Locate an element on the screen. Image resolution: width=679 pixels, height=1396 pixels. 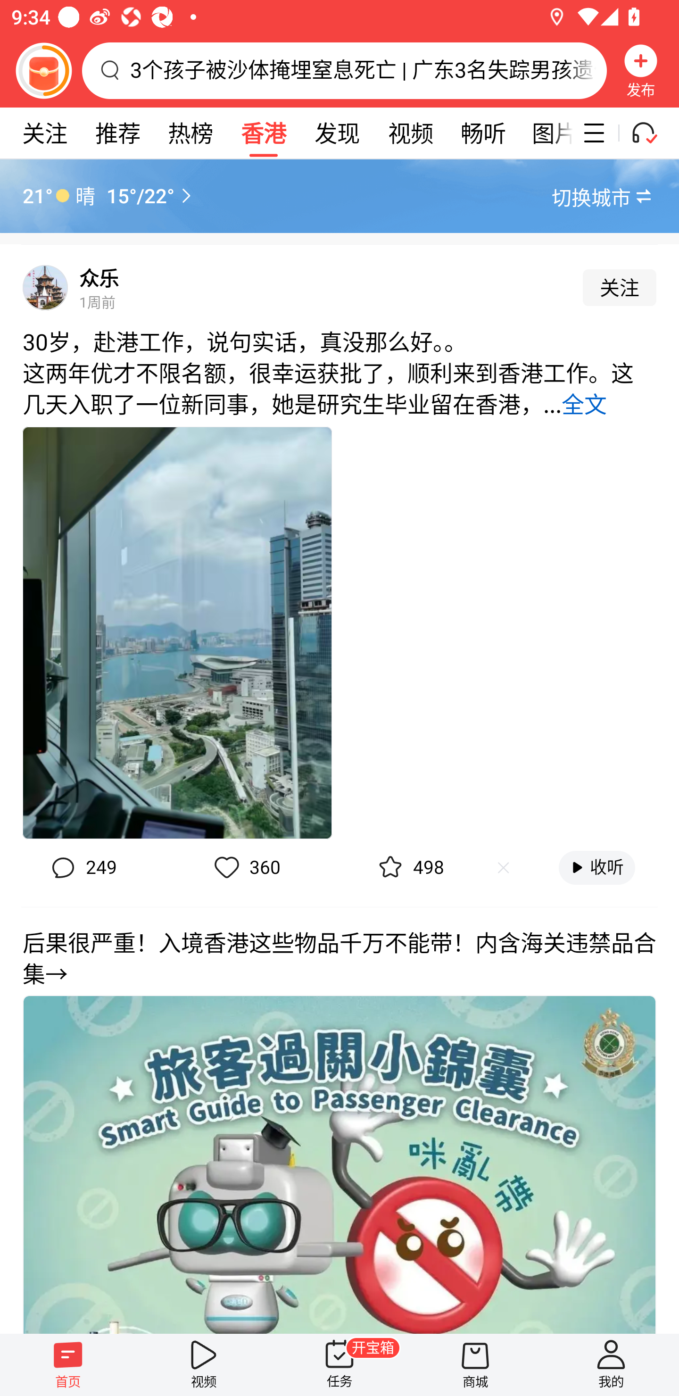
香港 is located at coordinates (263, 133).